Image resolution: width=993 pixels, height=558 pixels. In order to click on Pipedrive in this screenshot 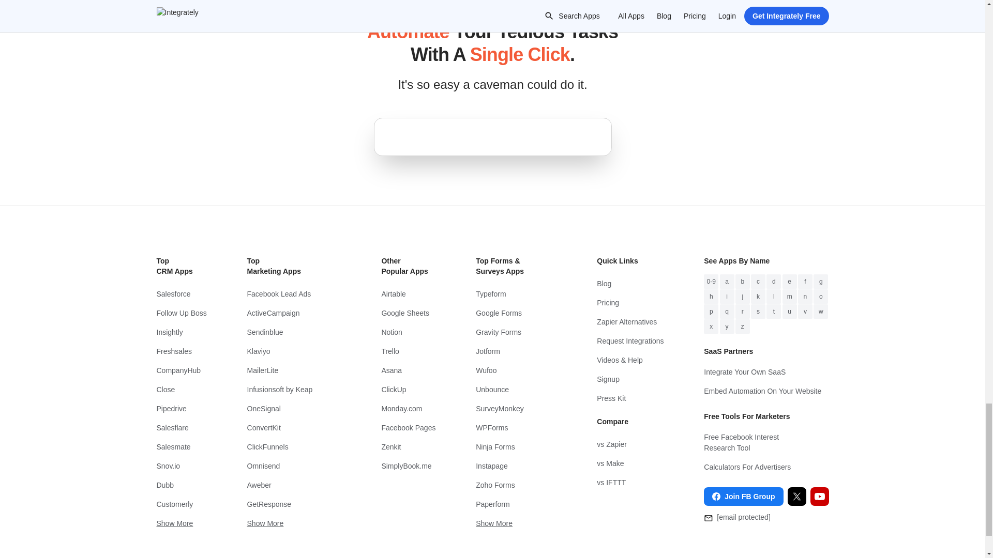, I will do `click(181, 409)`.